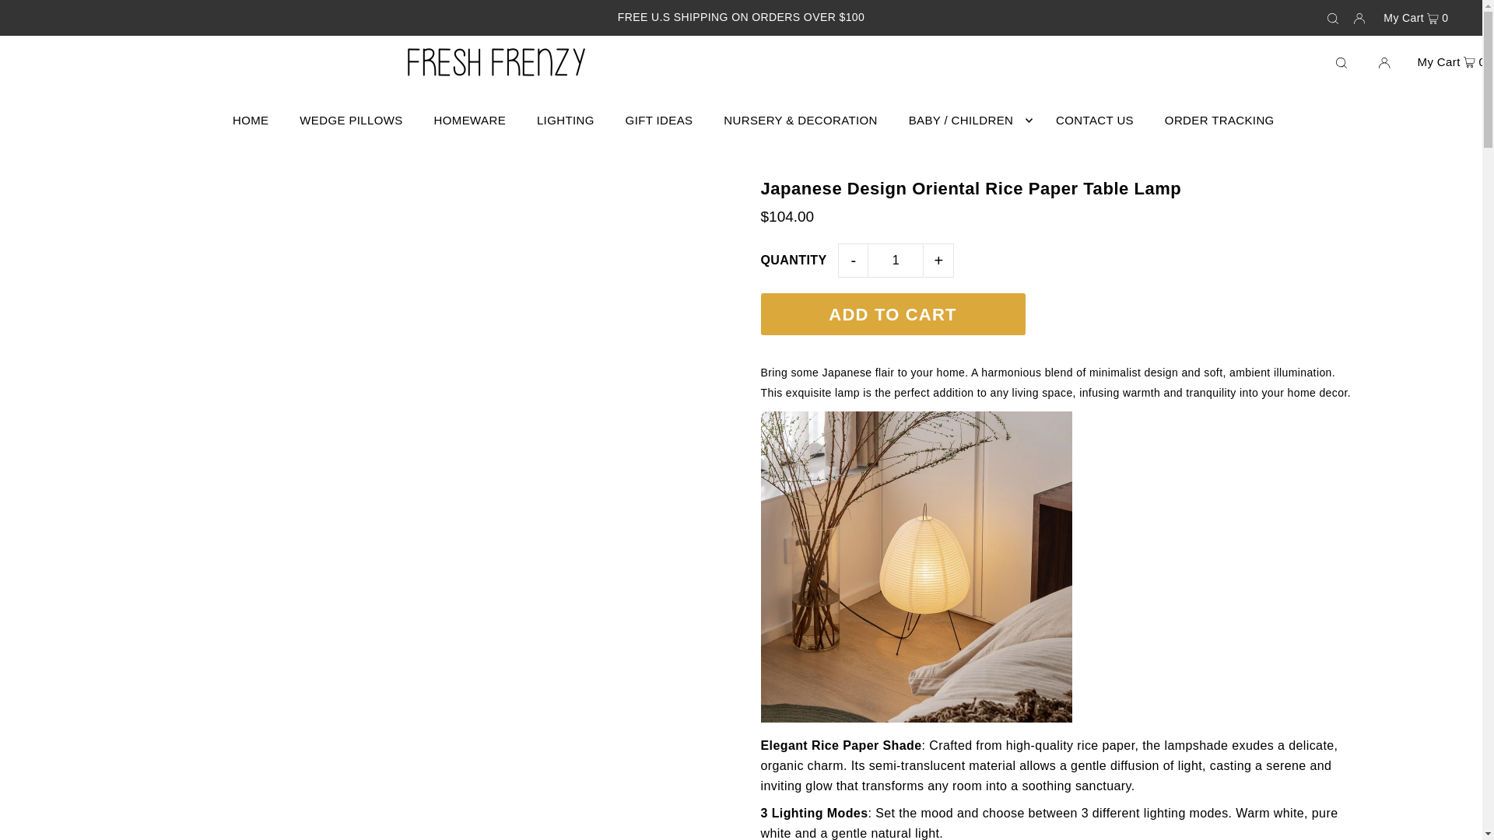  What do you see at coordinates (251, 120) in the screenshot?
I see `HOME` at bounding box center [251, 120].